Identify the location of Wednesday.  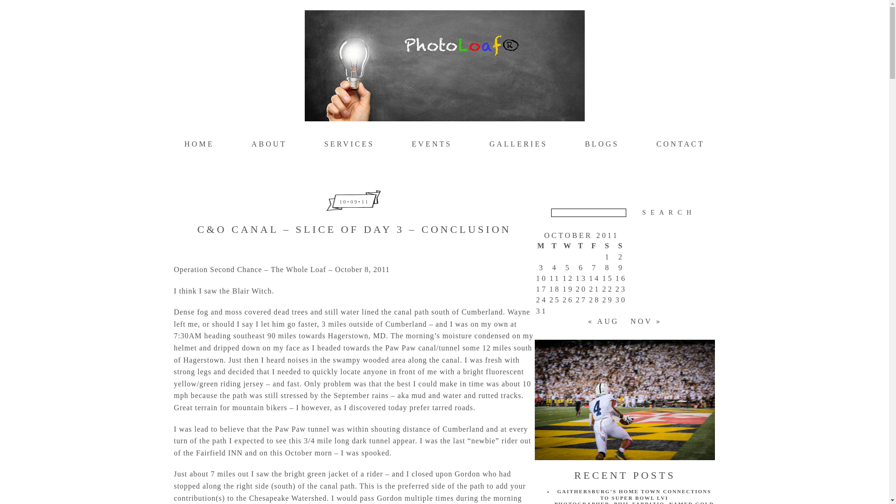
(567, 245).